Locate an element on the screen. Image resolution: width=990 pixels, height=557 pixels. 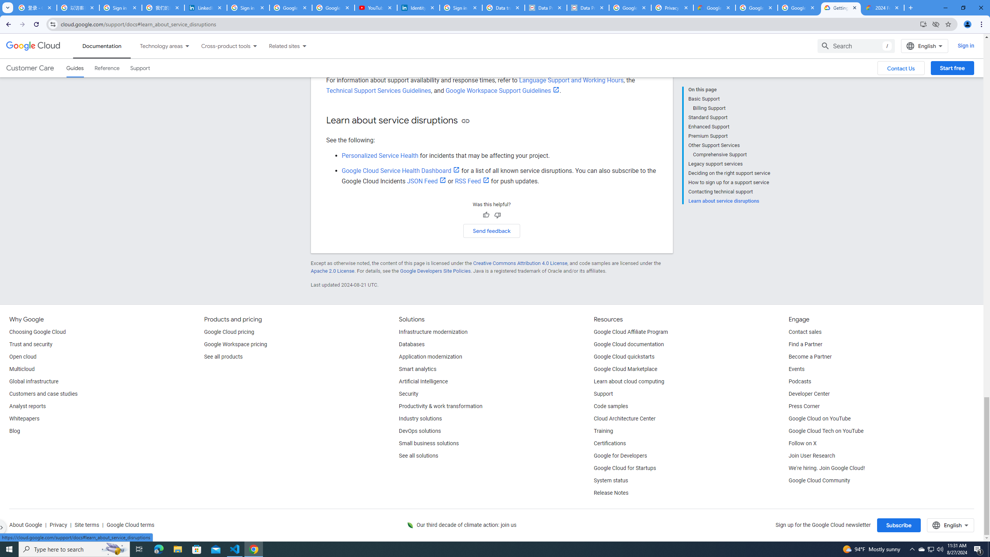
Sign in - Google Accounts is located at coordinates (461, 8).